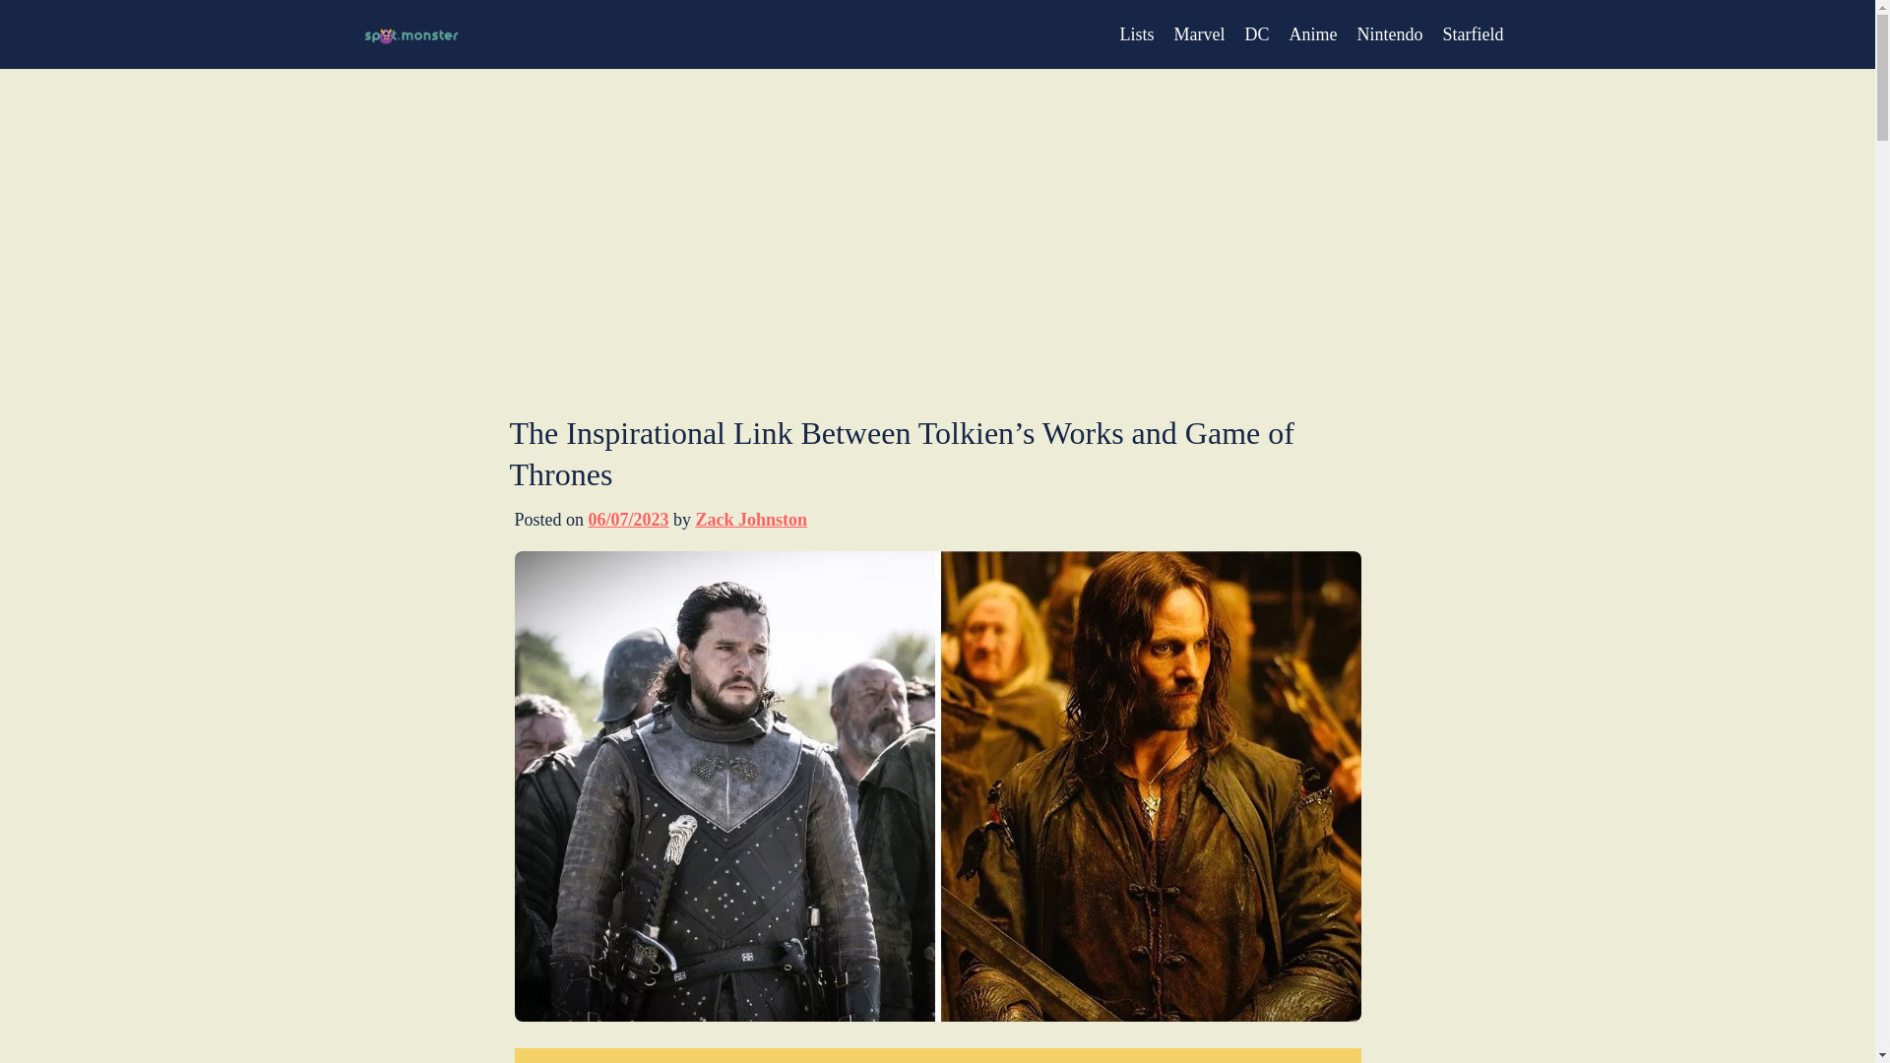 The height and width of the screenshot is (1063, 1890). Describe the element at coordinates (1390, 33) in the screenshot. I see `Nintendo` at that location.